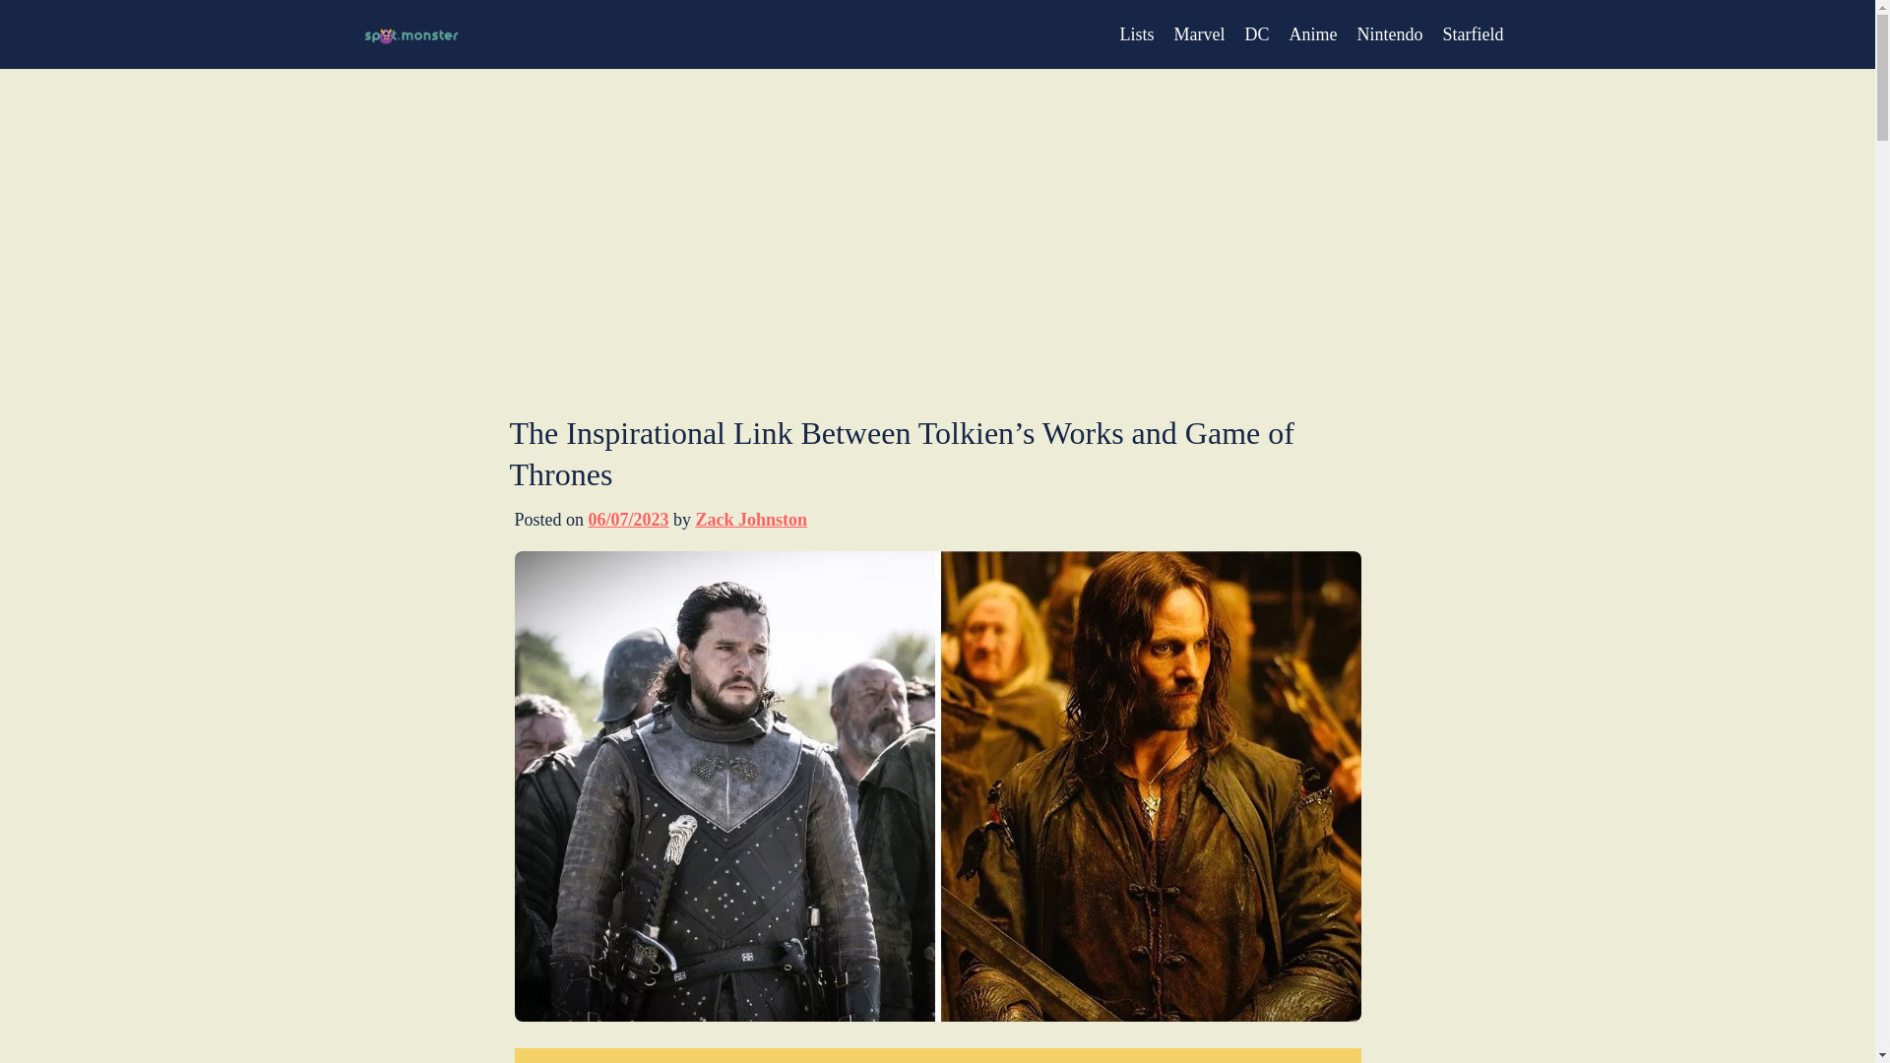 The height and width of the screenshot is (1063, 1890). Describe the element at coordinates (1390, 33) in the screenshot. I see `Nintendo` at that location.